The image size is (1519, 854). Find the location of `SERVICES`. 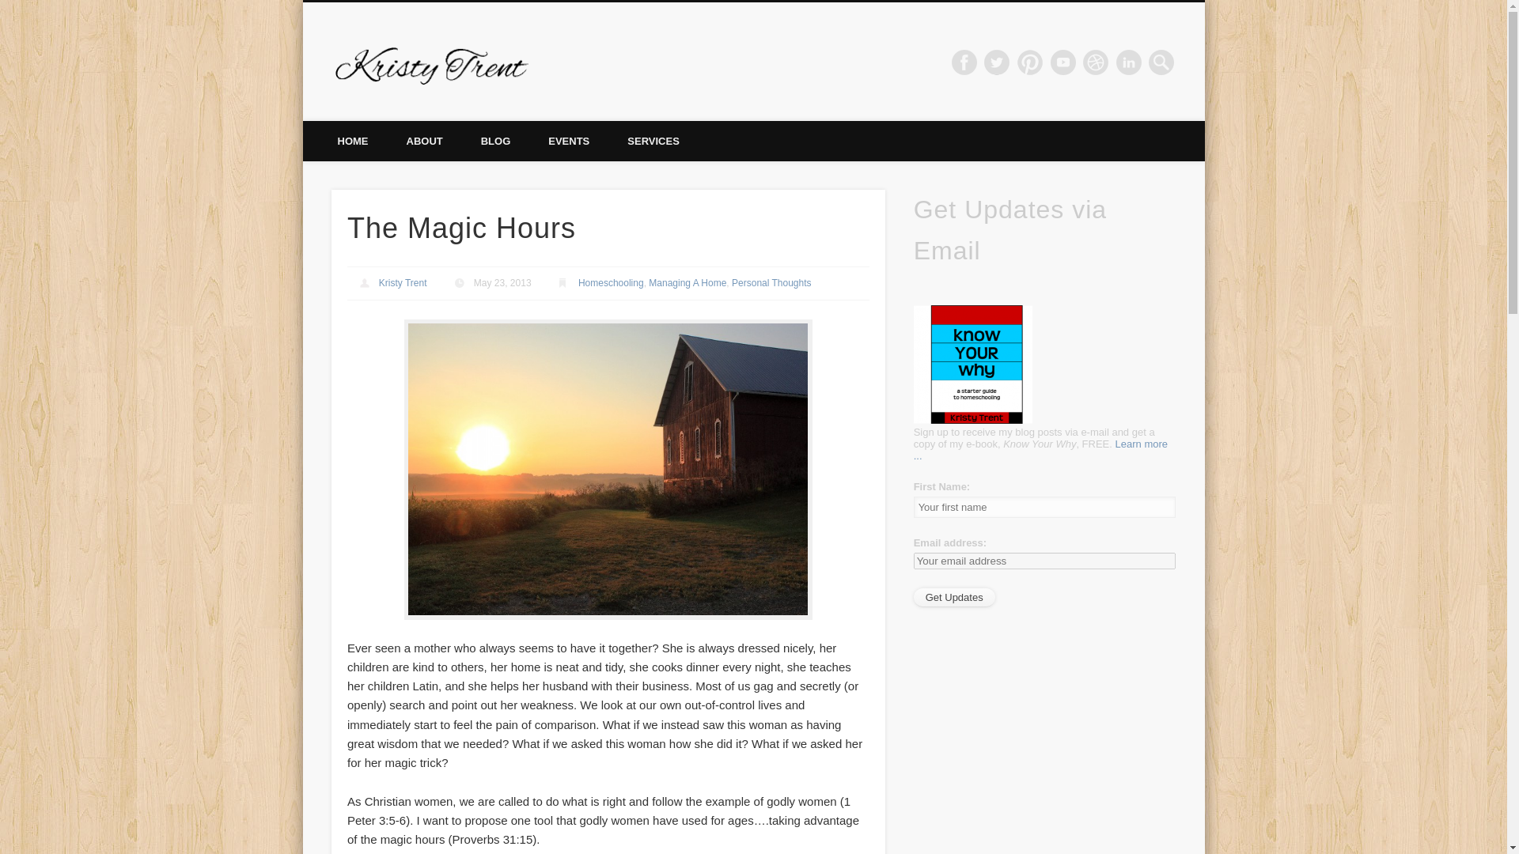

SERVICES is located at coordinates (653, 141).